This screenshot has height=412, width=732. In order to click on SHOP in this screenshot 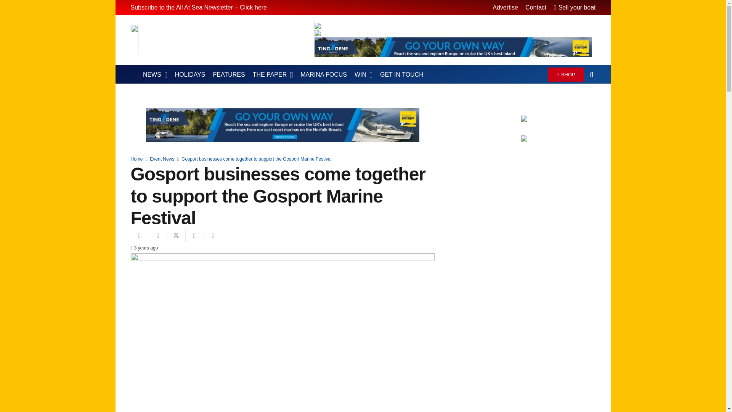, I will do `click(566, 74)`.